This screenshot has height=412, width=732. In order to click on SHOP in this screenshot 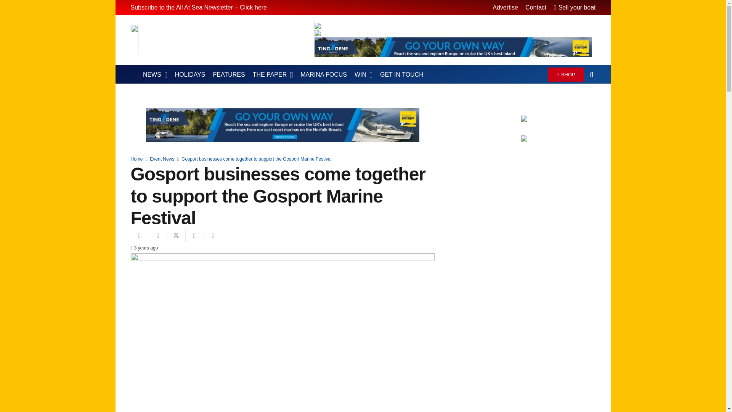, I will do `click(566, 74)`.